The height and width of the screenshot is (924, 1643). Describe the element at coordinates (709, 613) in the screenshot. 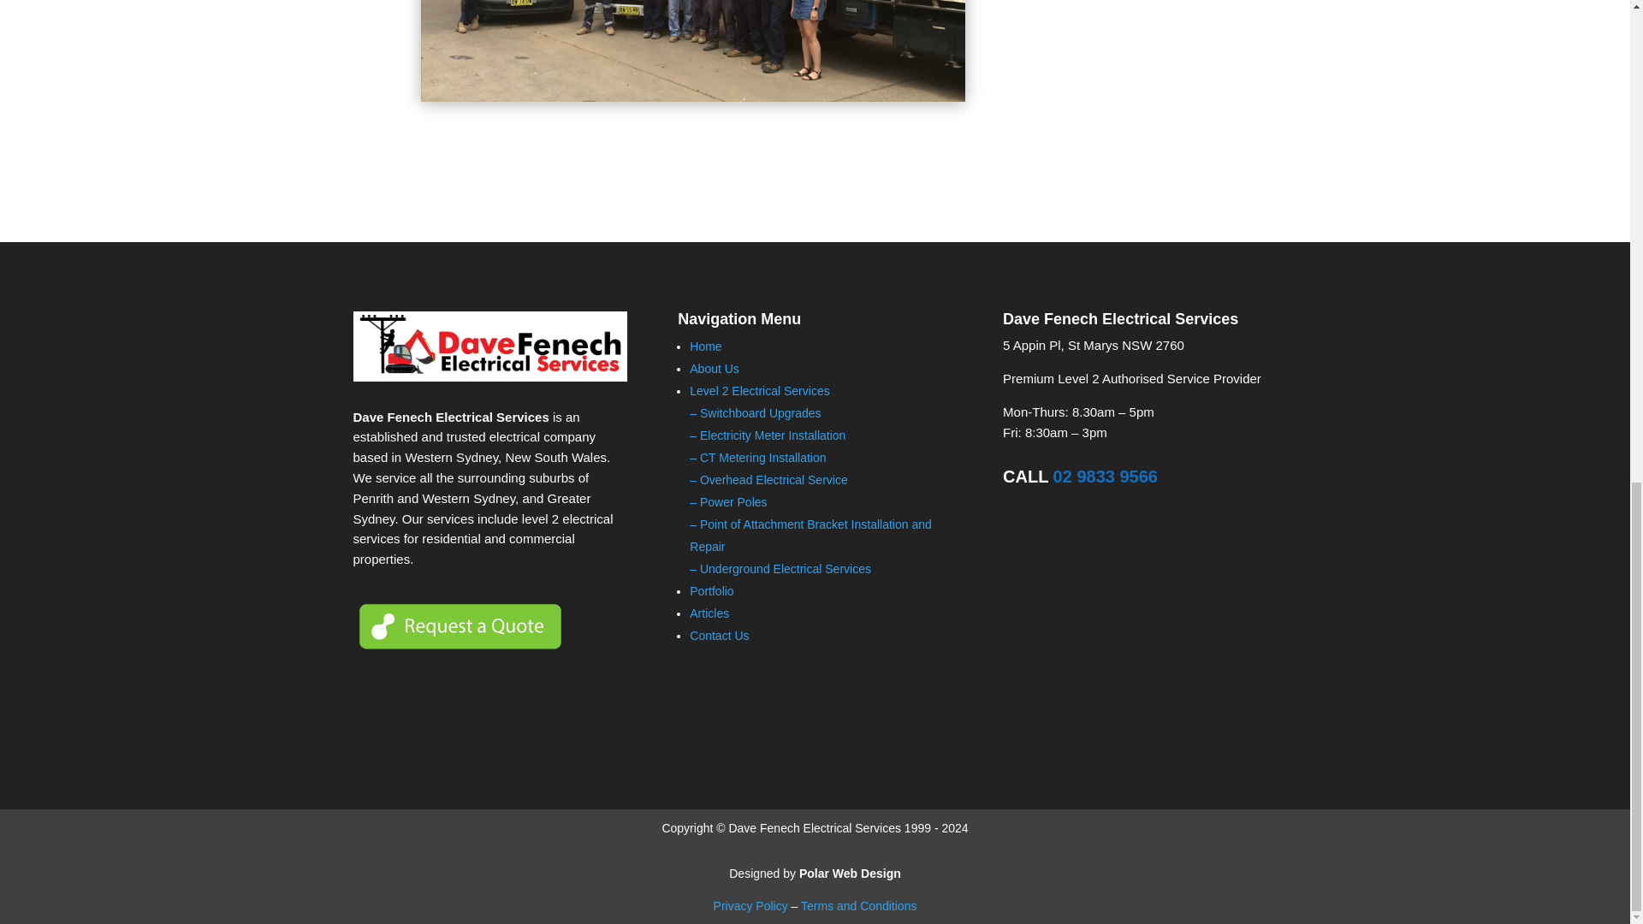

I see `Articles` at that location.